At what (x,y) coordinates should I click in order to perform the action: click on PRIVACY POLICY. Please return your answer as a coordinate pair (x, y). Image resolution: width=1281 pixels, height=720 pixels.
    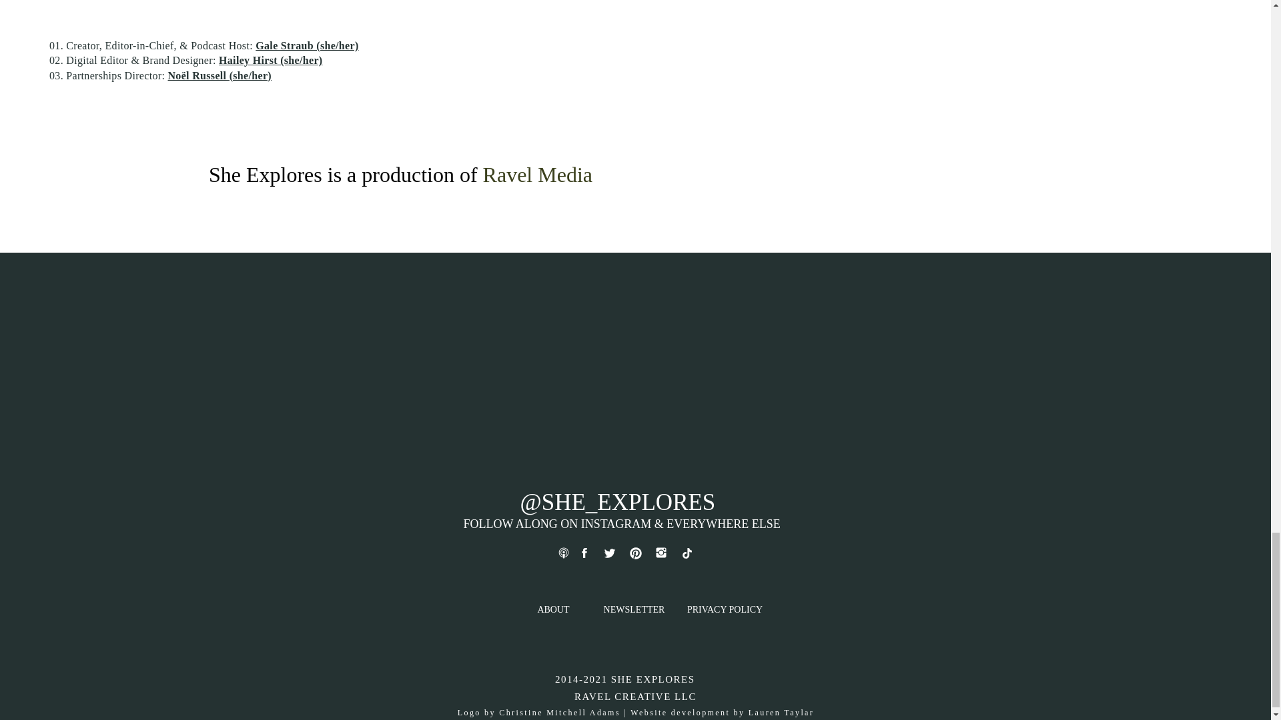
    Looking at the image, I should click on (725, 615).